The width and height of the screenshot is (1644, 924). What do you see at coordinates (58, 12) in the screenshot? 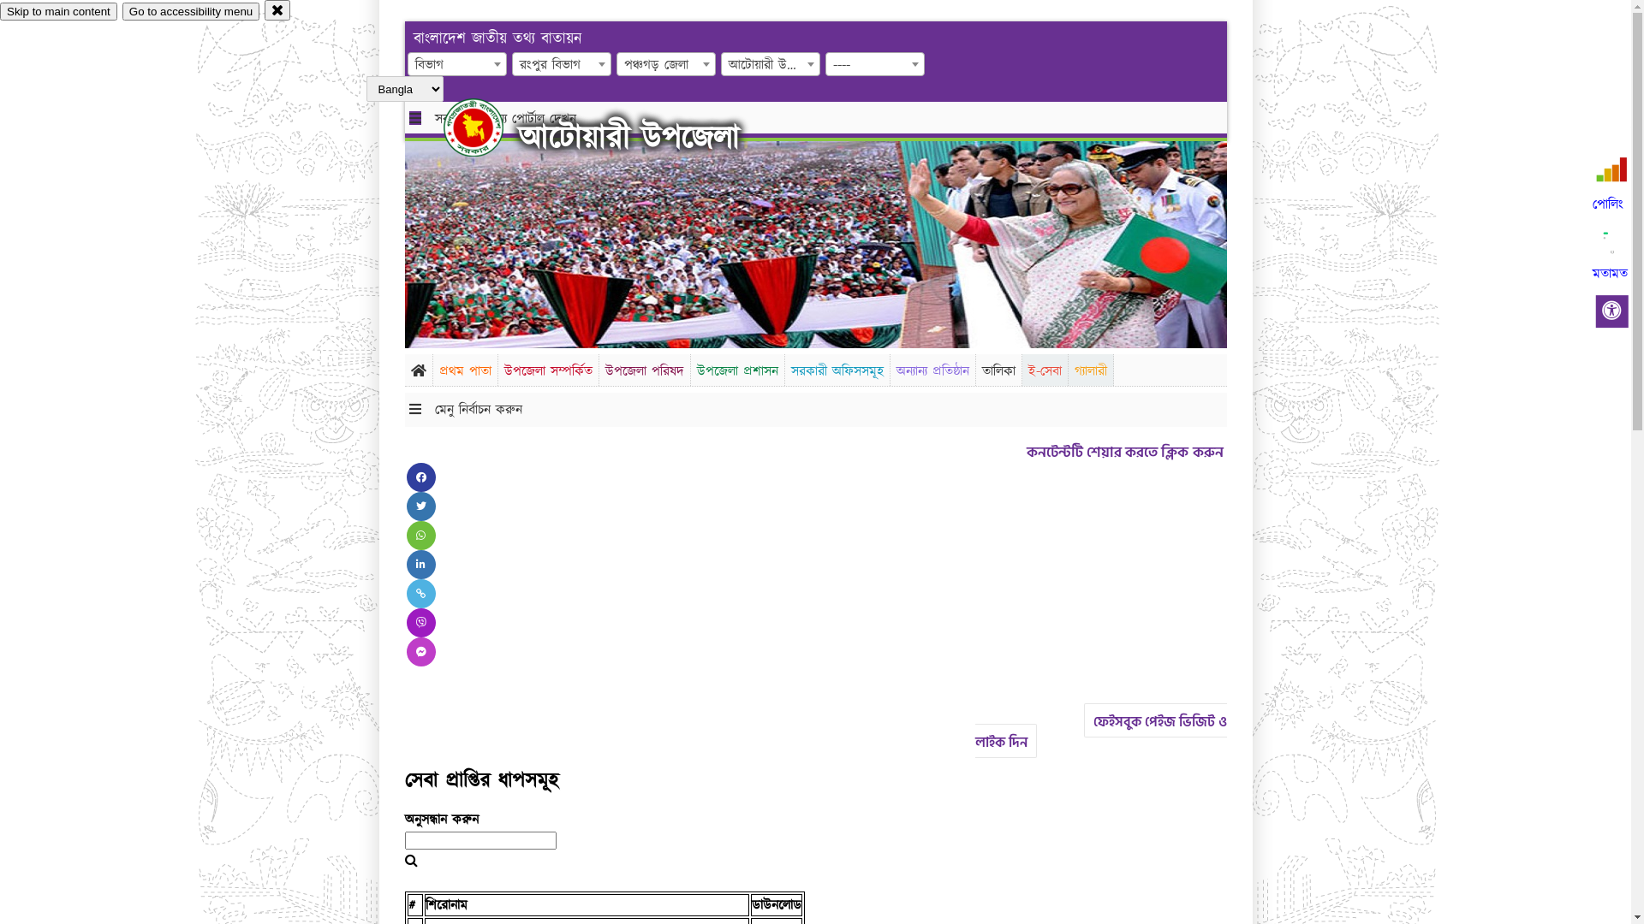
I see `Skip to main content` at bounding box center [58, 12].